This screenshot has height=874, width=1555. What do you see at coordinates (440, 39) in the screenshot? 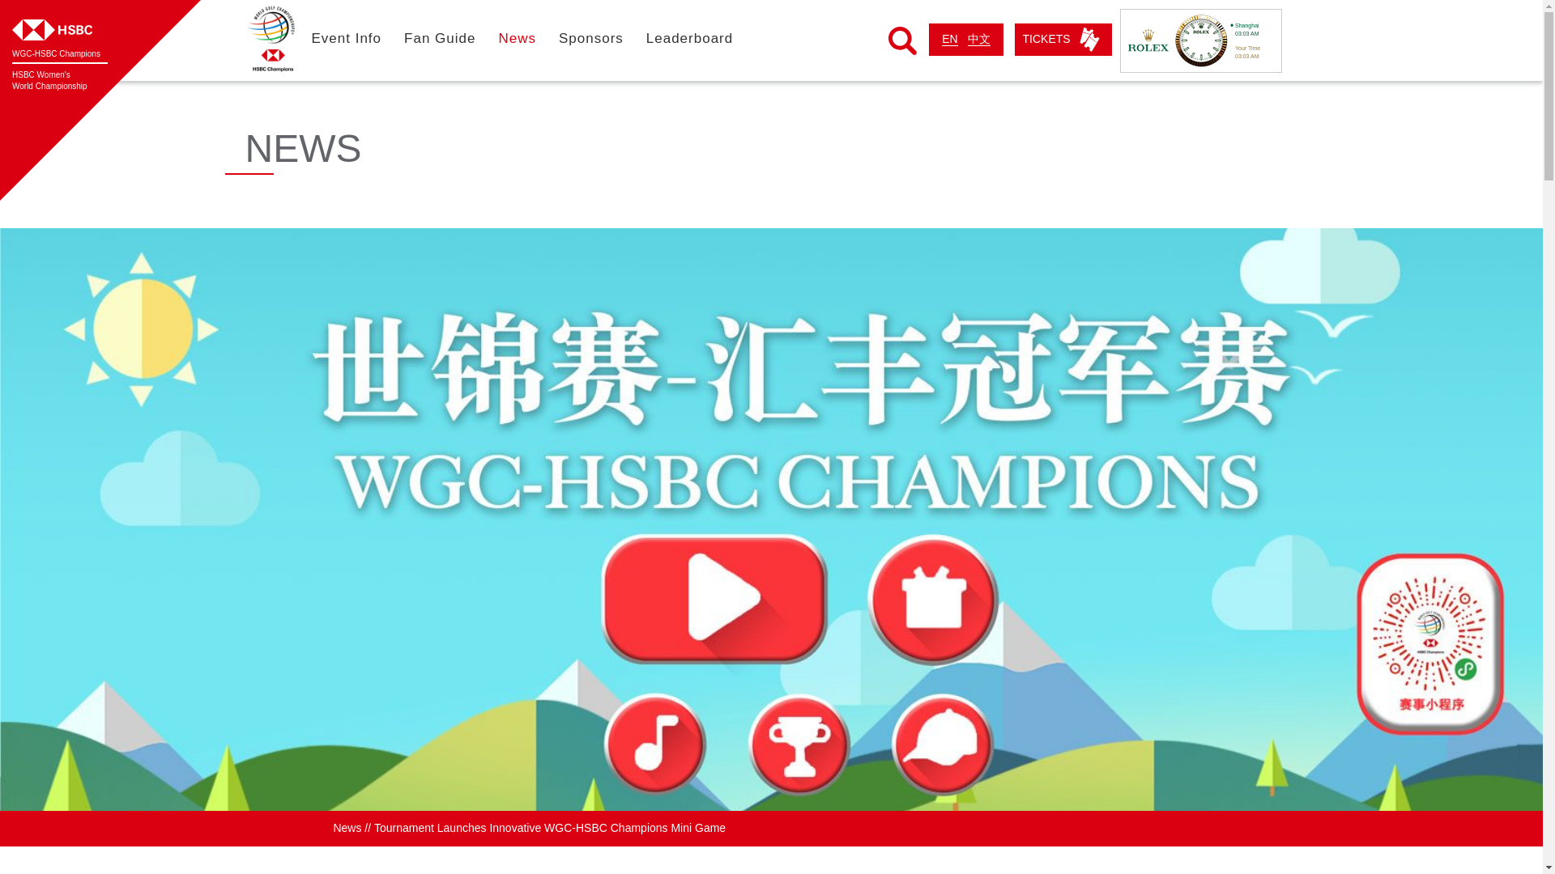
I see `Event Info` at bounding box center [440, 39].